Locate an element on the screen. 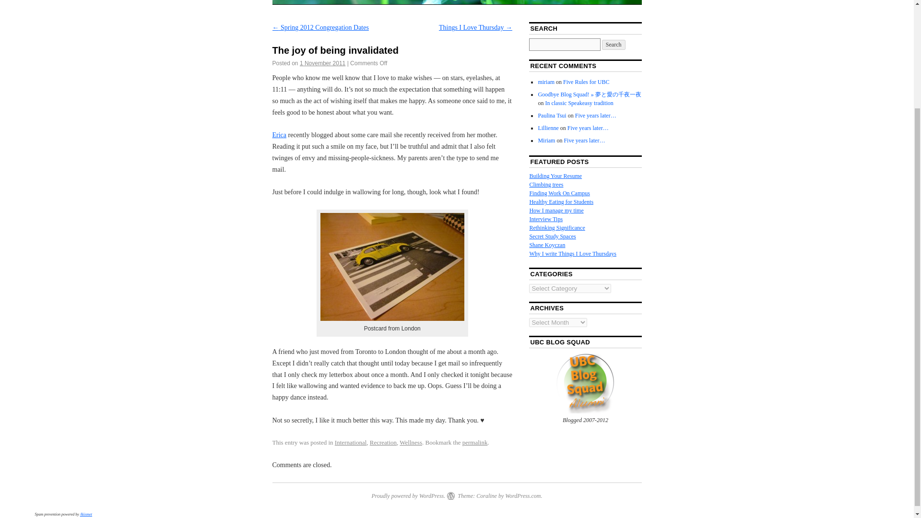 This screenshot has width=921, height=518. Secret Study Spaces is located at coordinates (552, 236).